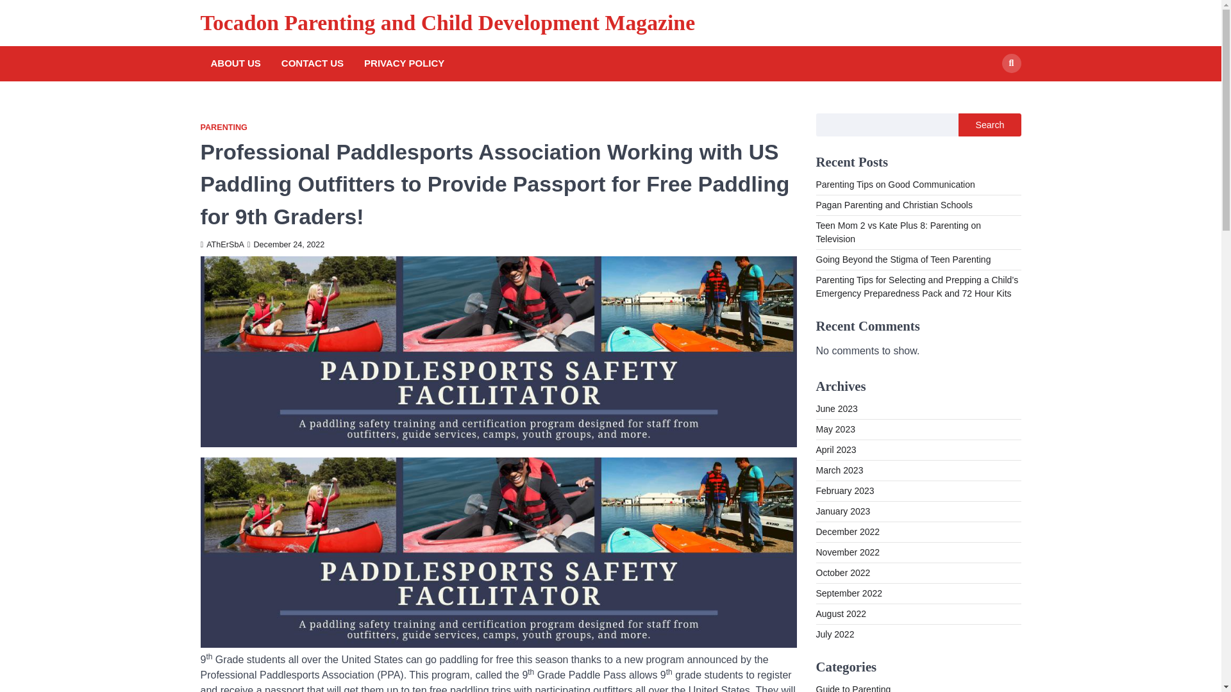 This screenshot has width=1231, height=692. I want to click on PARENTING, so click(223, 128).